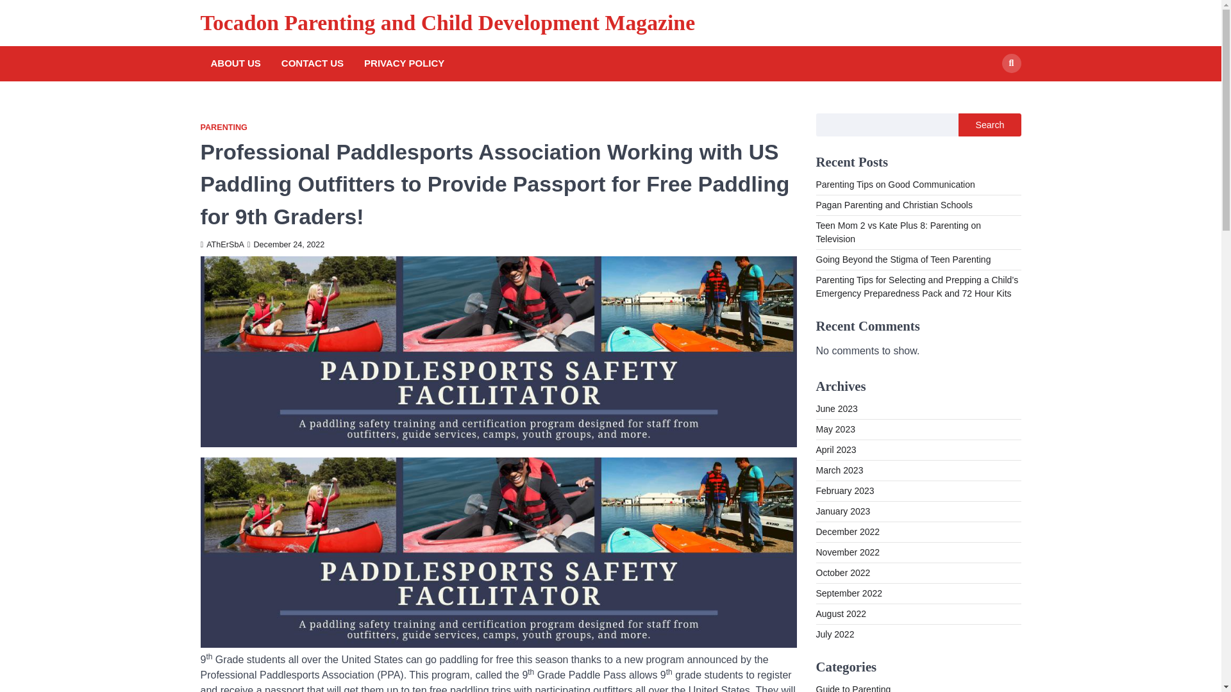 This screenshot has width=1231, height=692. I want to click on PARENTING, so click(223, 128).